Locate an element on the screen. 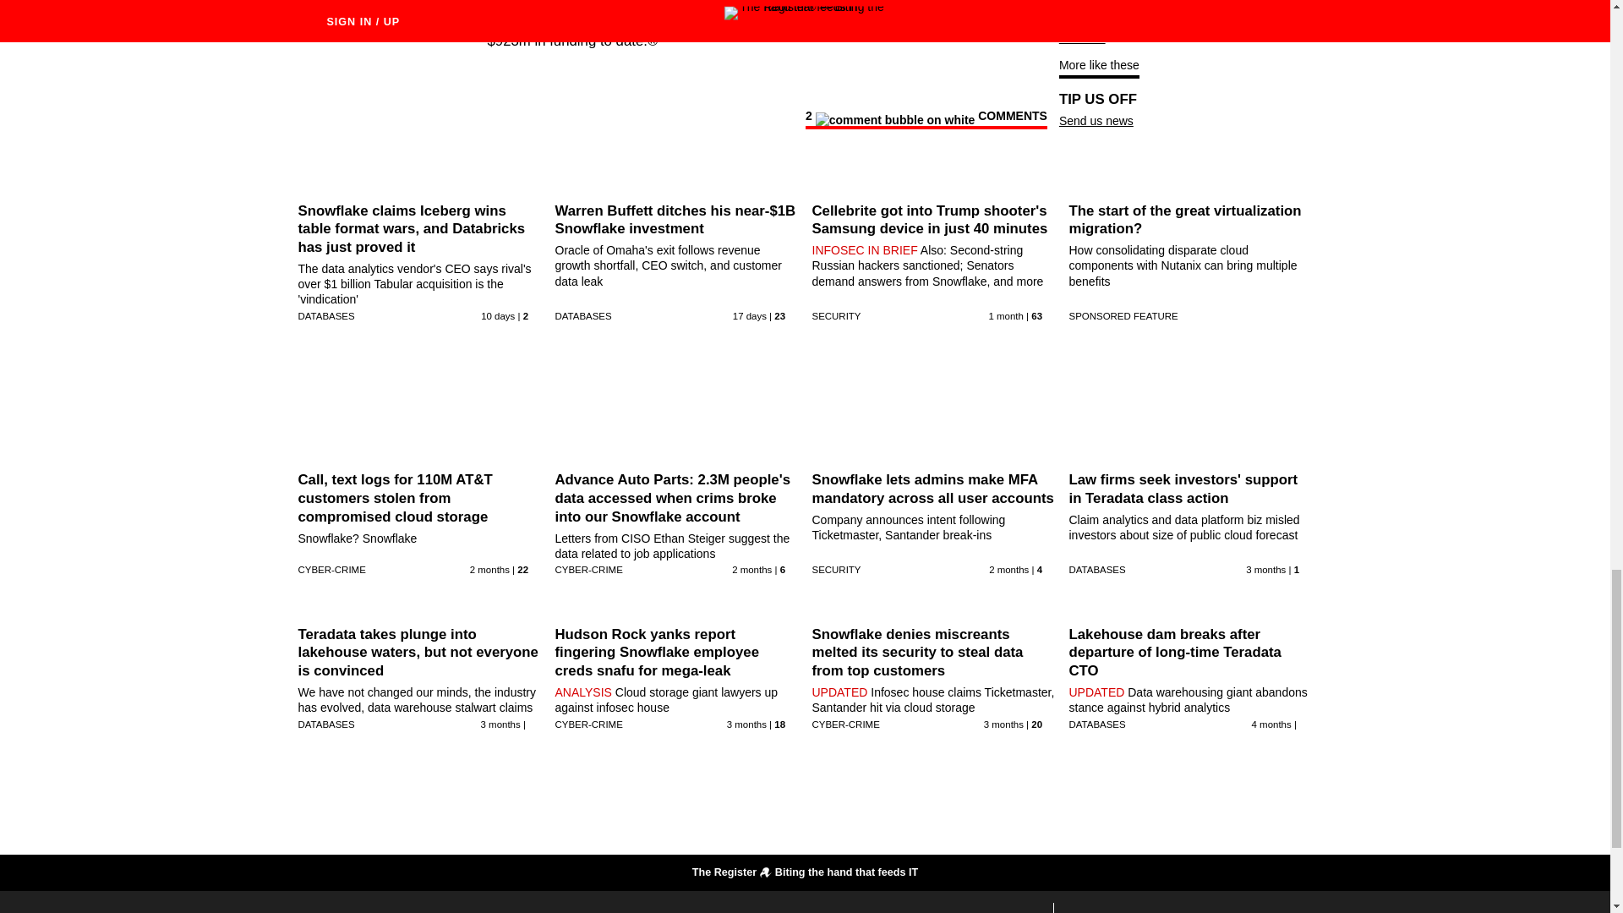  12 Jul 2024 14:9 is located at coordinates (489, 570).